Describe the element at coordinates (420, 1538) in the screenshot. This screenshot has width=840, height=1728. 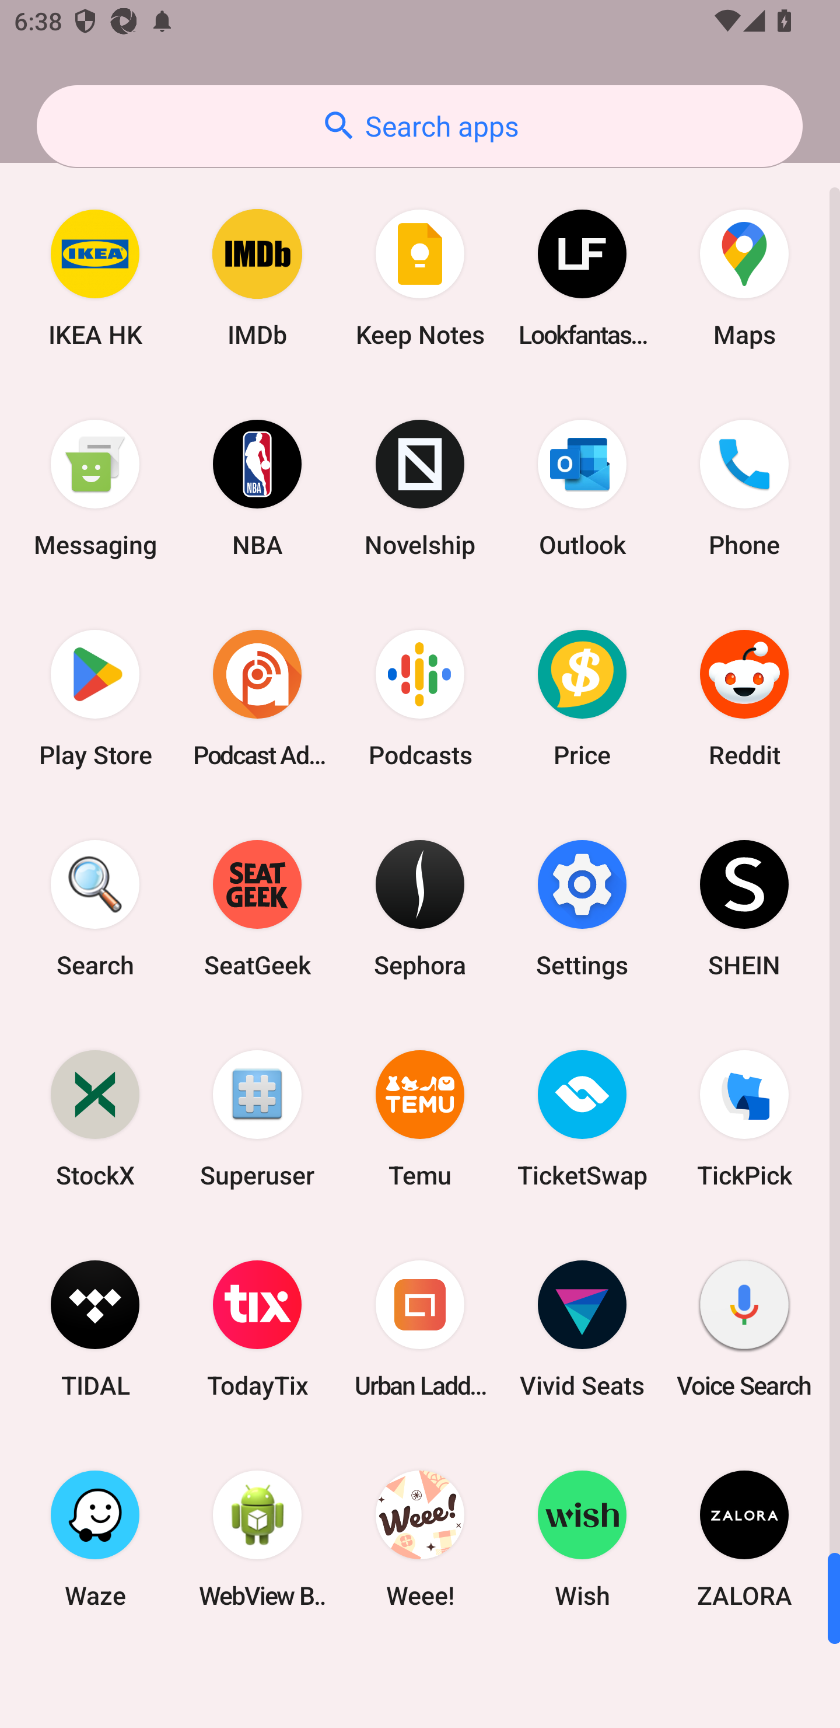
I see `Weee!` at that location.